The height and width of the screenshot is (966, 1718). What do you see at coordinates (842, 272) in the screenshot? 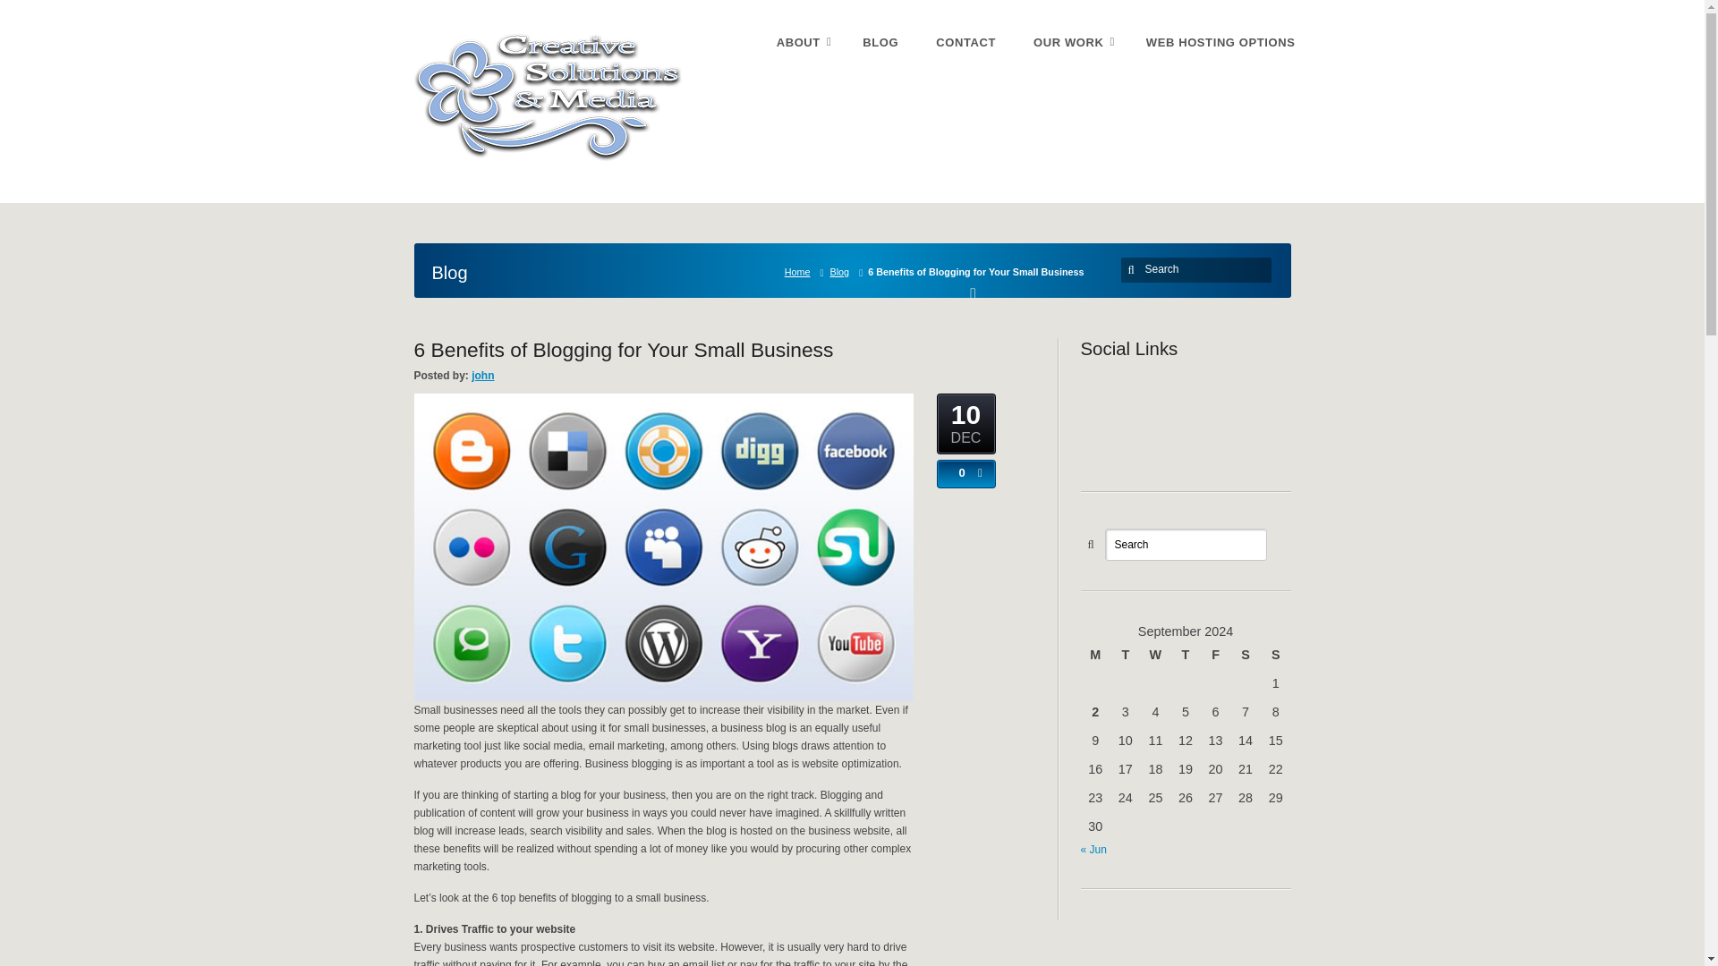
I see `Blog` at bounding box center [842, 272].